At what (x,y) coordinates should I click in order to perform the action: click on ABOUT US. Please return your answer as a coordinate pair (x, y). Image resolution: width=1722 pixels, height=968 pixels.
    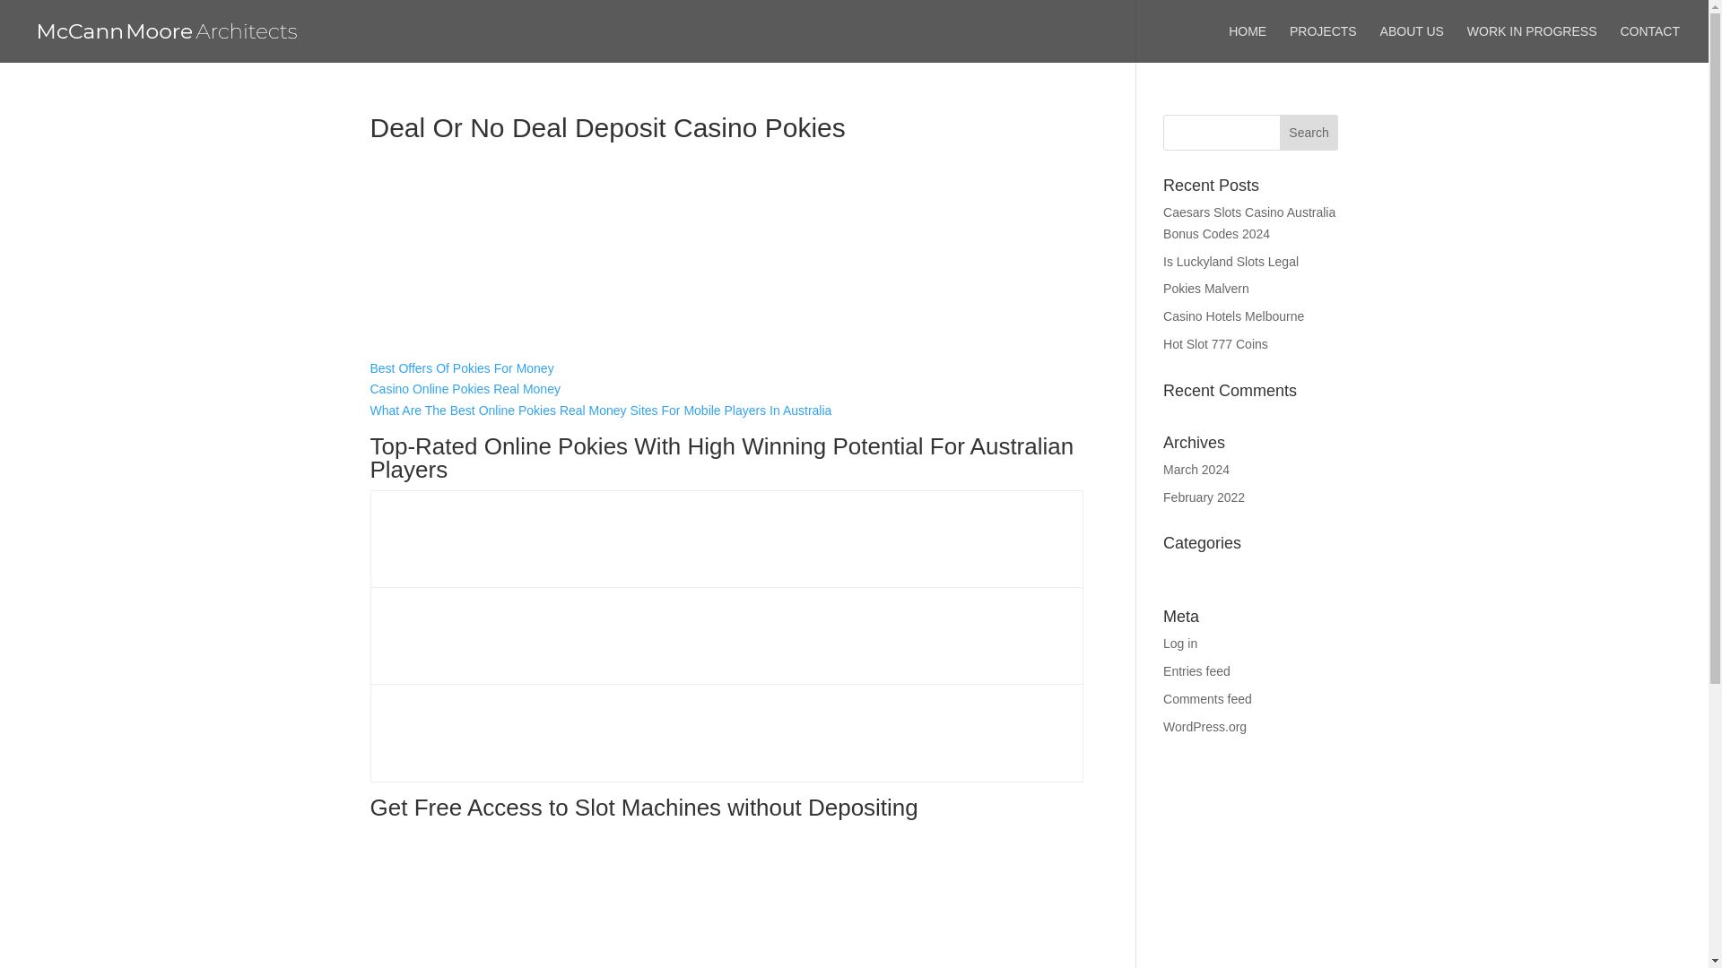
    Looking at the image, I should click on (1412, 44).